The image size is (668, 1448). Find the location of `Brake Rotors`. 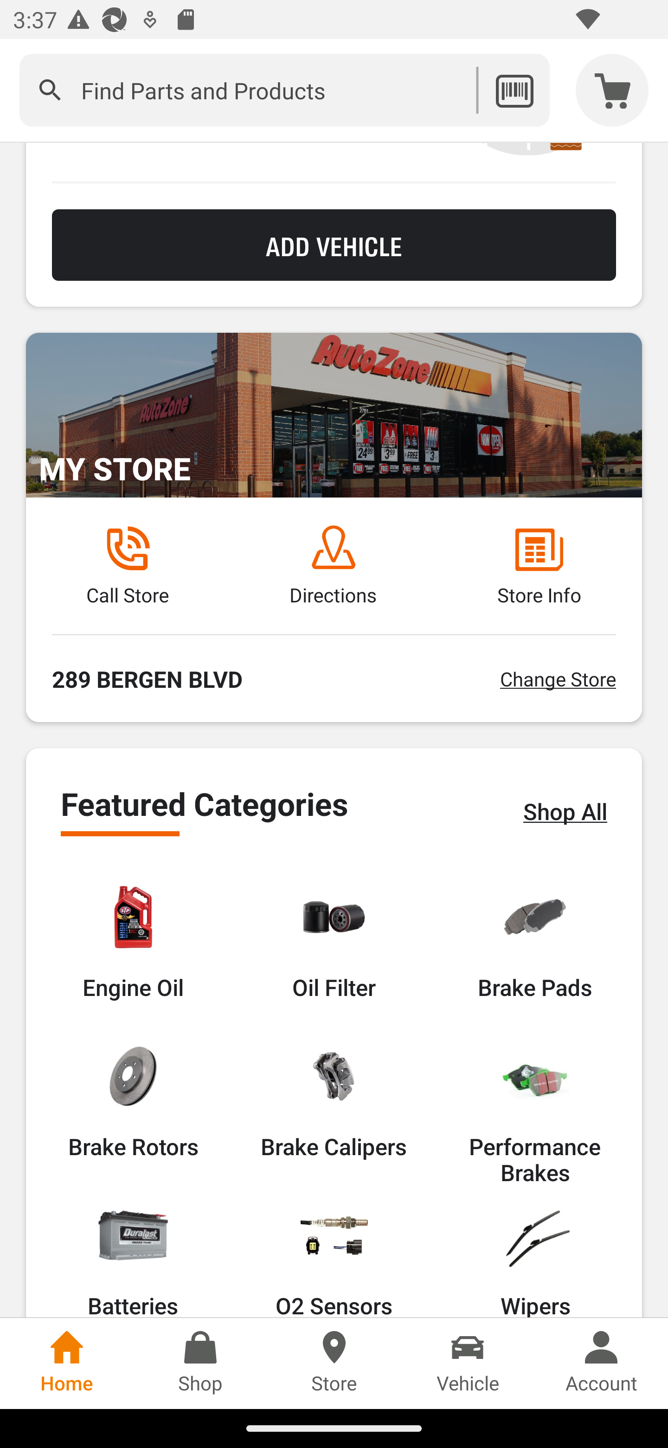

Brake Rotors is located at coordinates (133, 1101).